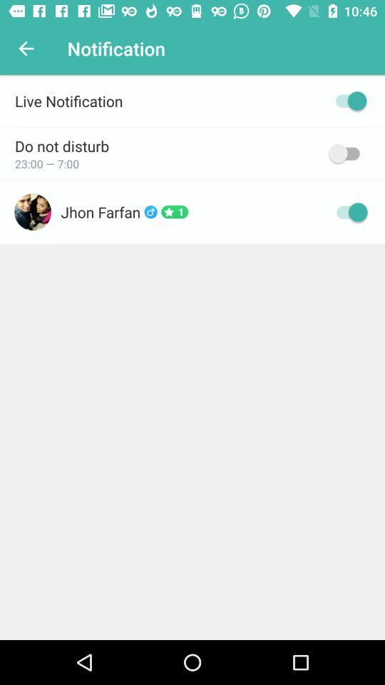 The height and width of the screenshot is (685, 385). What do you see at coordinates (348, 101) in the screenshot?
I see `toggle live notification option` at bounding box center [348, 101].